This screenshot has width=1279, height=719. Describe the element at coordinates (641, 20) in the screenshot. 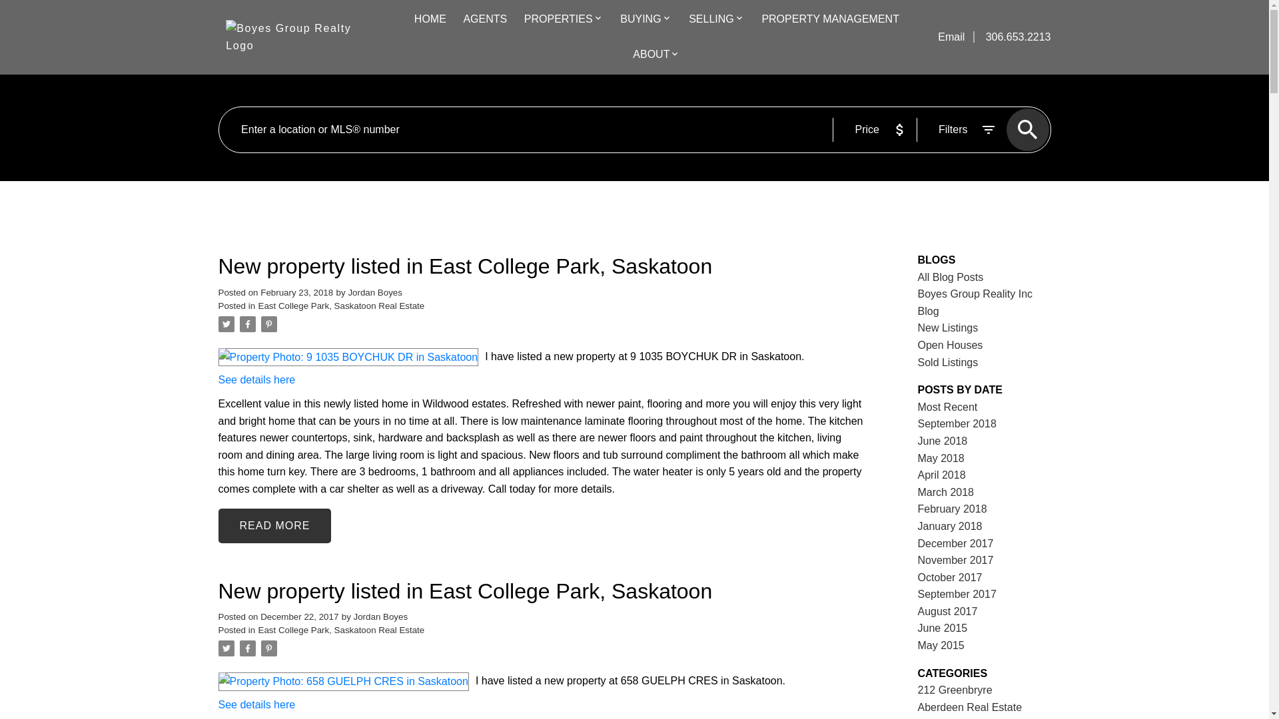

I see `BUYING` at that location.